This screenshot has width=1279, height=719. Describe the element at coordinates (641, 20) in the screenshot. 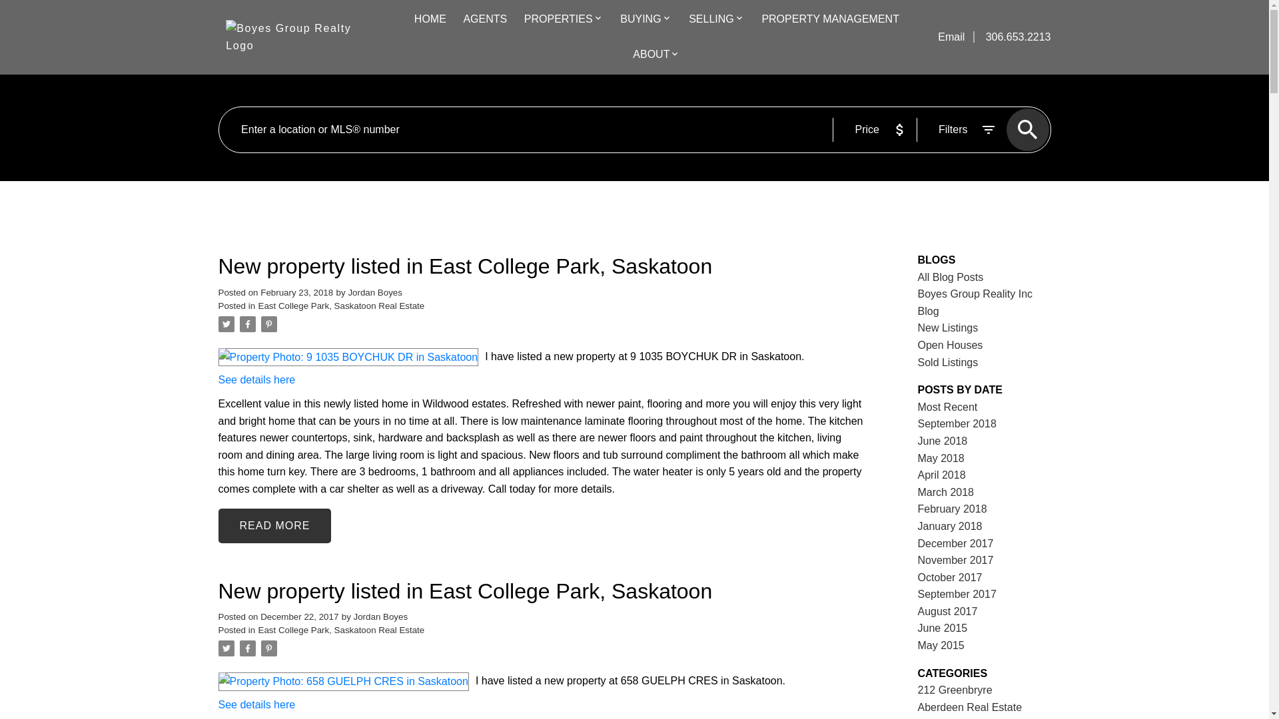

I see `BUYING` at that location.